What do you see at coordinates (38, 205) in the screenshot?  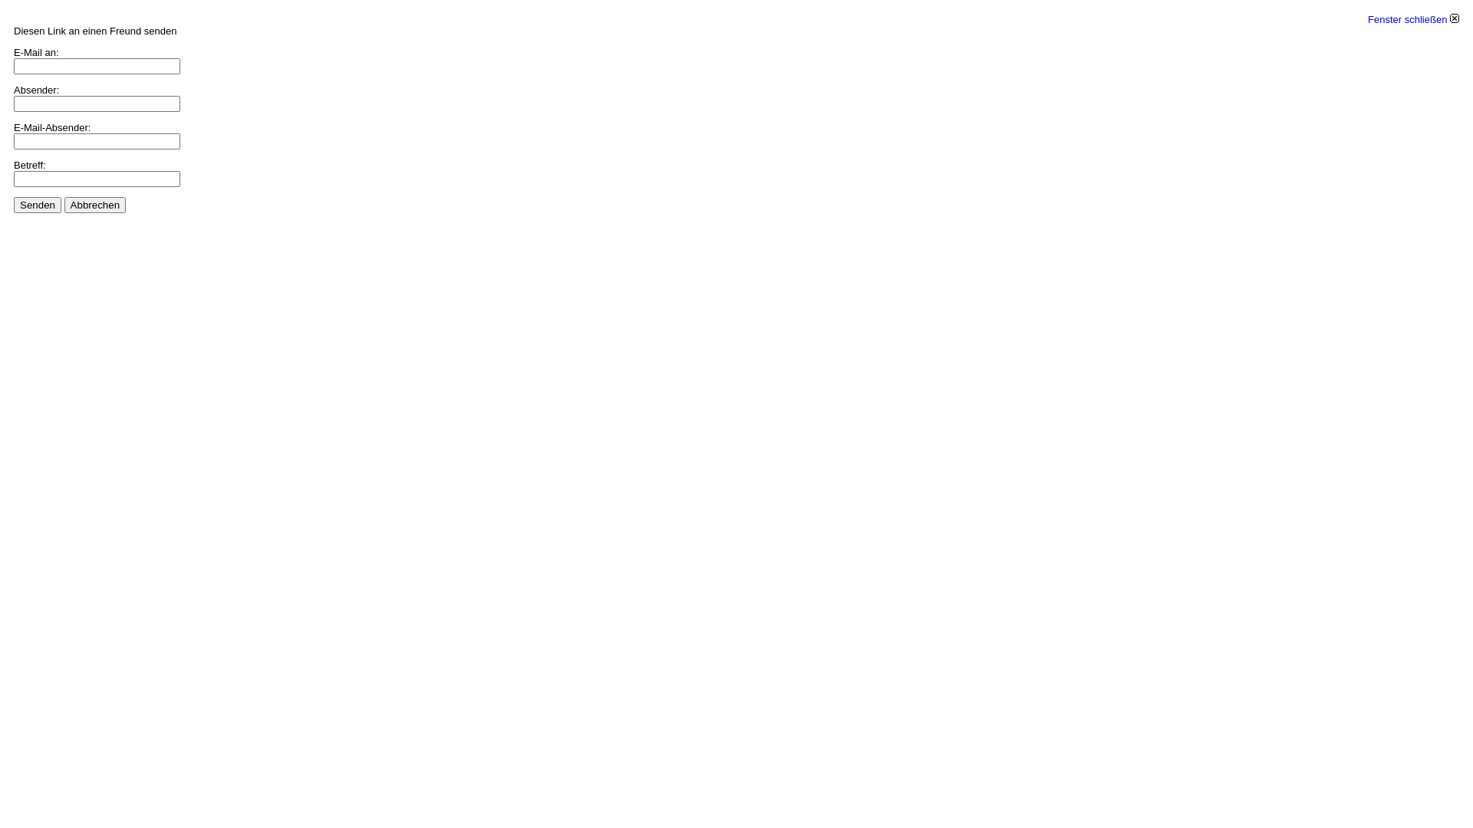 I see `Senden` at bounding box center [38, 205].